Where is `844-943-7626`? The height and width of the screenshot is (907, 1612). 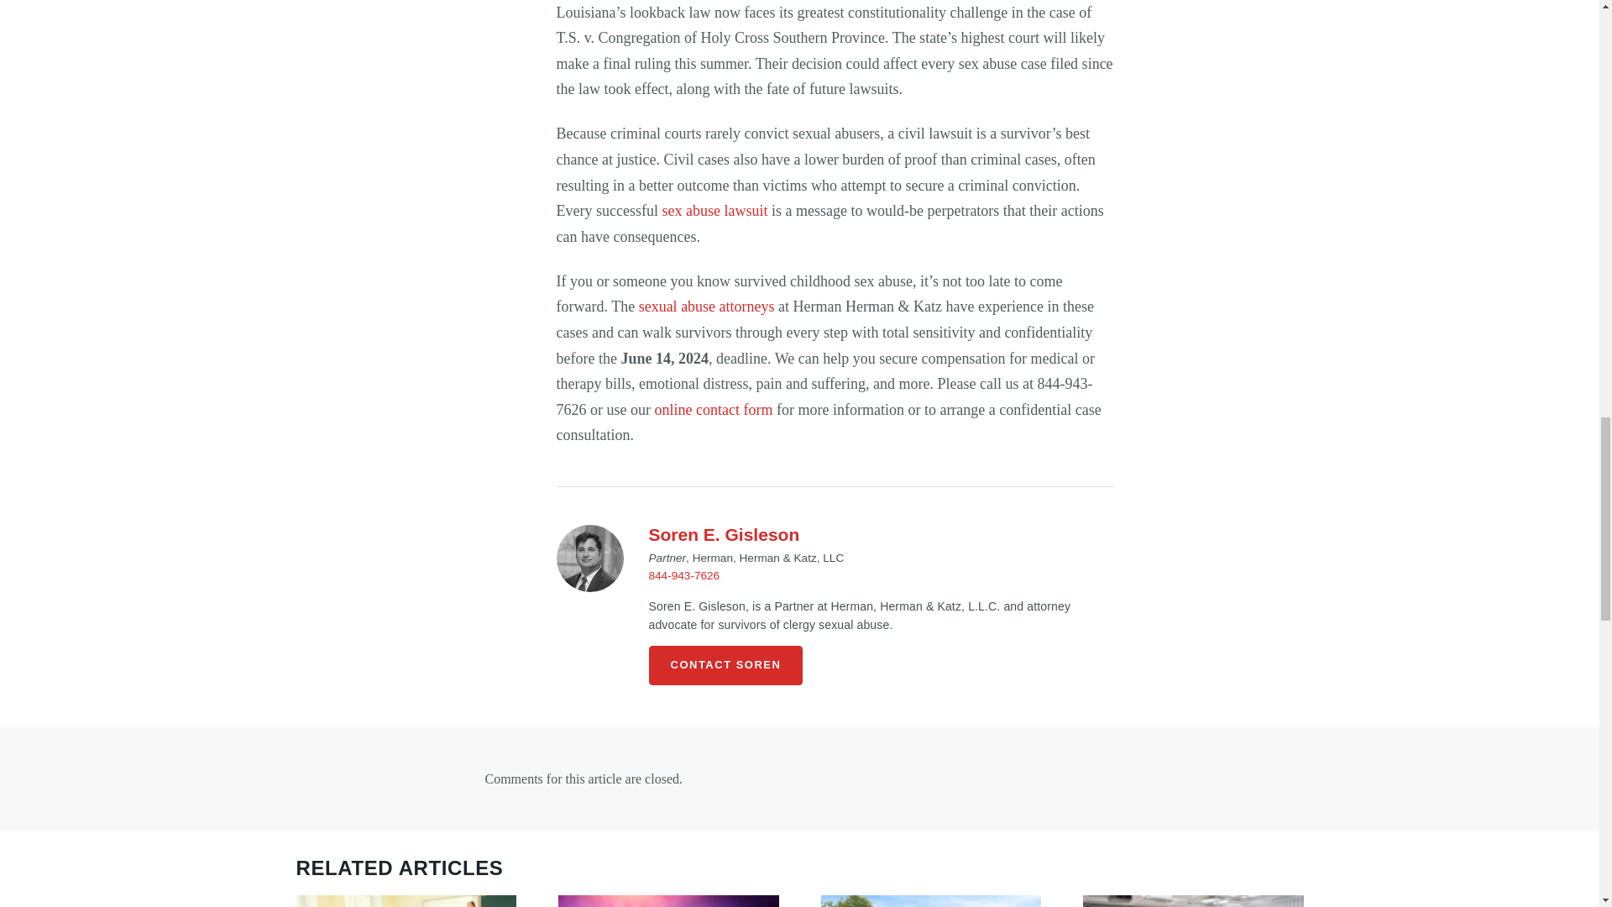
844-943-7626 is located at coordinates (683, 576).